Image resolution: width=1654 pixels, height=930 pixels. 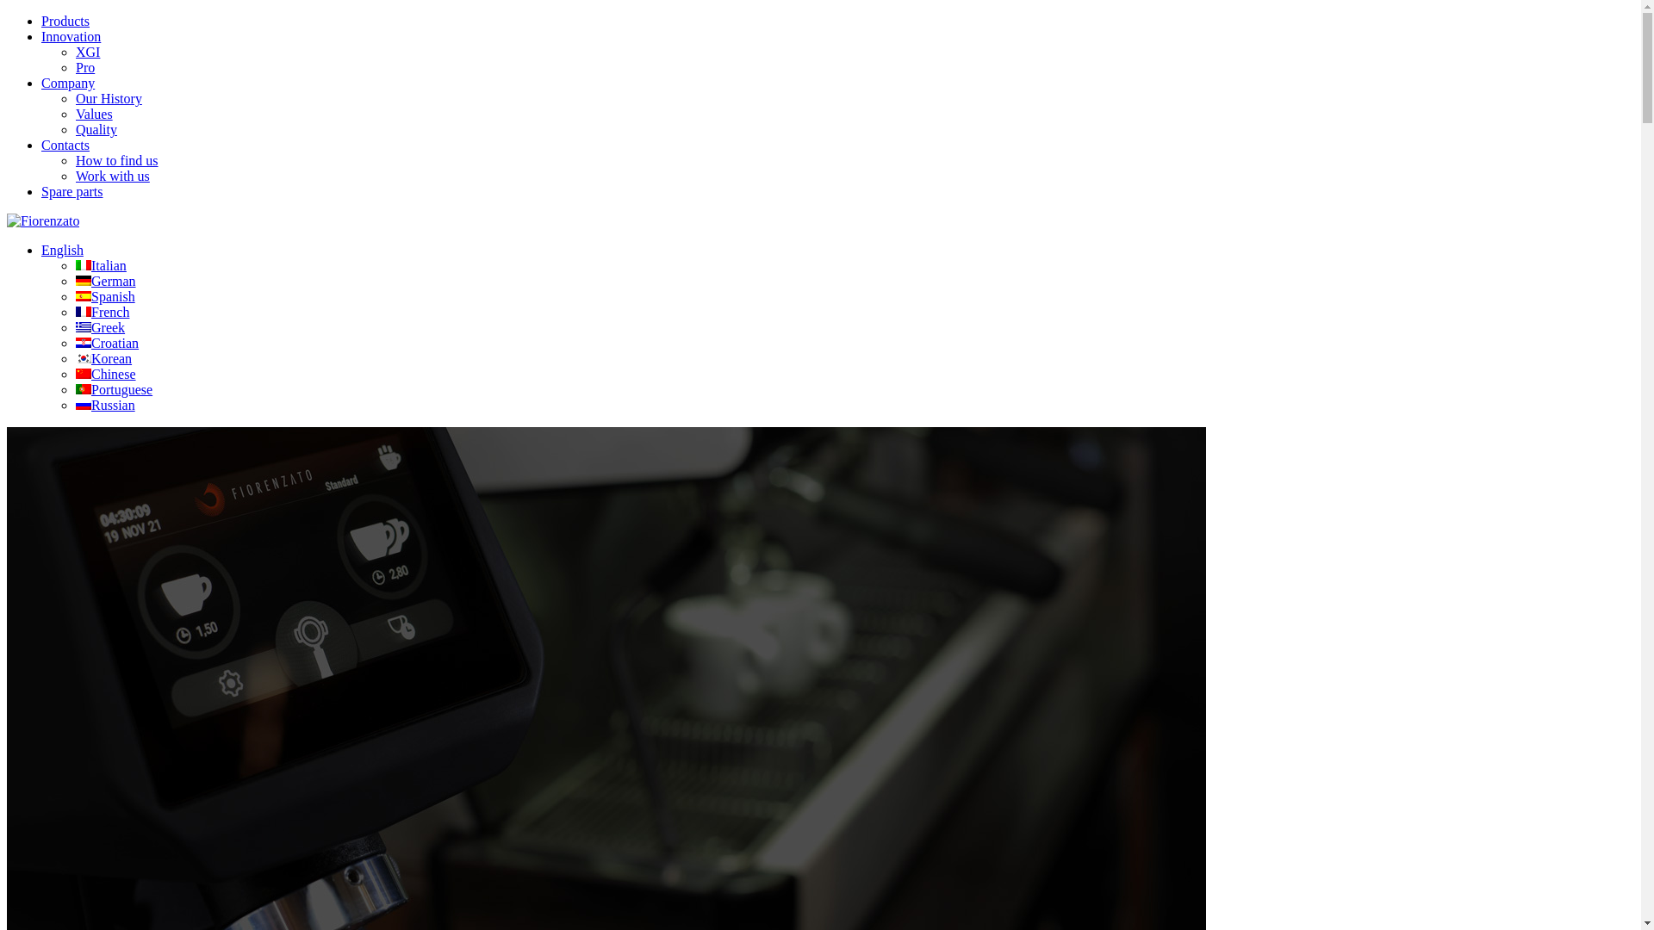 I want to click on Our History, so click(x=109, y=98).